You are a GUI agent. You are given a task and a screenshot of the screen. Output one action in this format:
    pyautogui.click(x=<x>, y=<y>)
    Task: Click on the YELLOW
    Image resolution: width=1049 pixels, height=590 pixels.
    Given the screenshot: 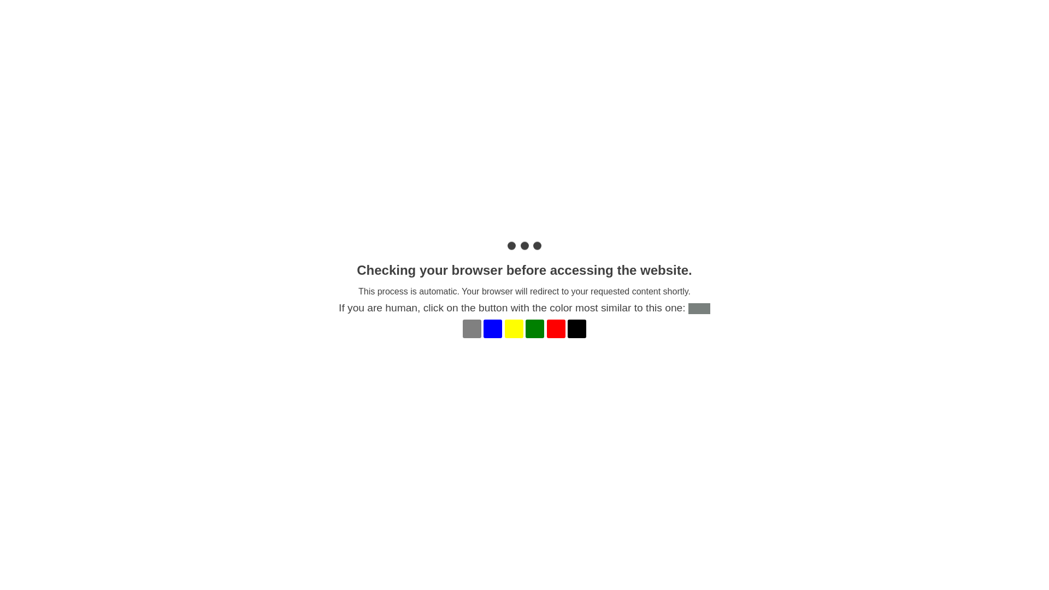 What is the action you would take?
    pyautogui.click(x=514, y=329)
    